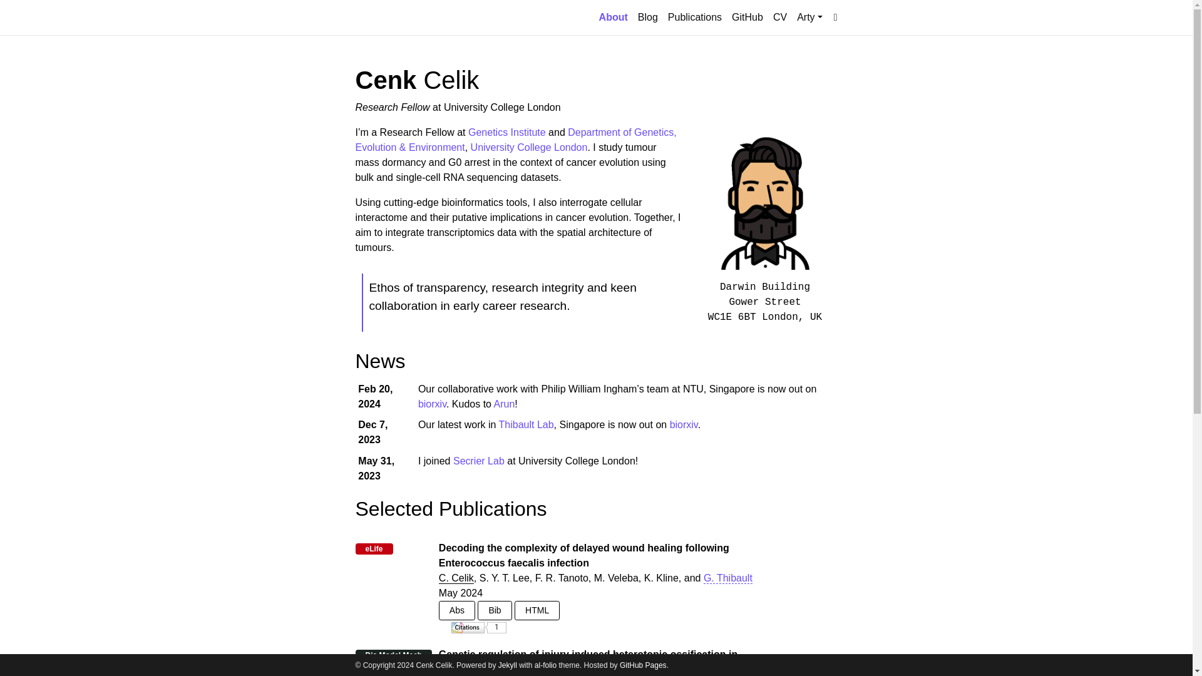  Describe the element at coordinates (695, 17) in the screenshot. I see `Publications` at that location.